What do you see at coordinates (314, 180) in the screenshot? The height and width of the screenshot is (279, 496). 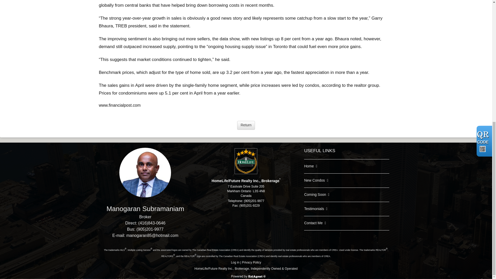 I see `New Condos` at bounding box center [314, 180].